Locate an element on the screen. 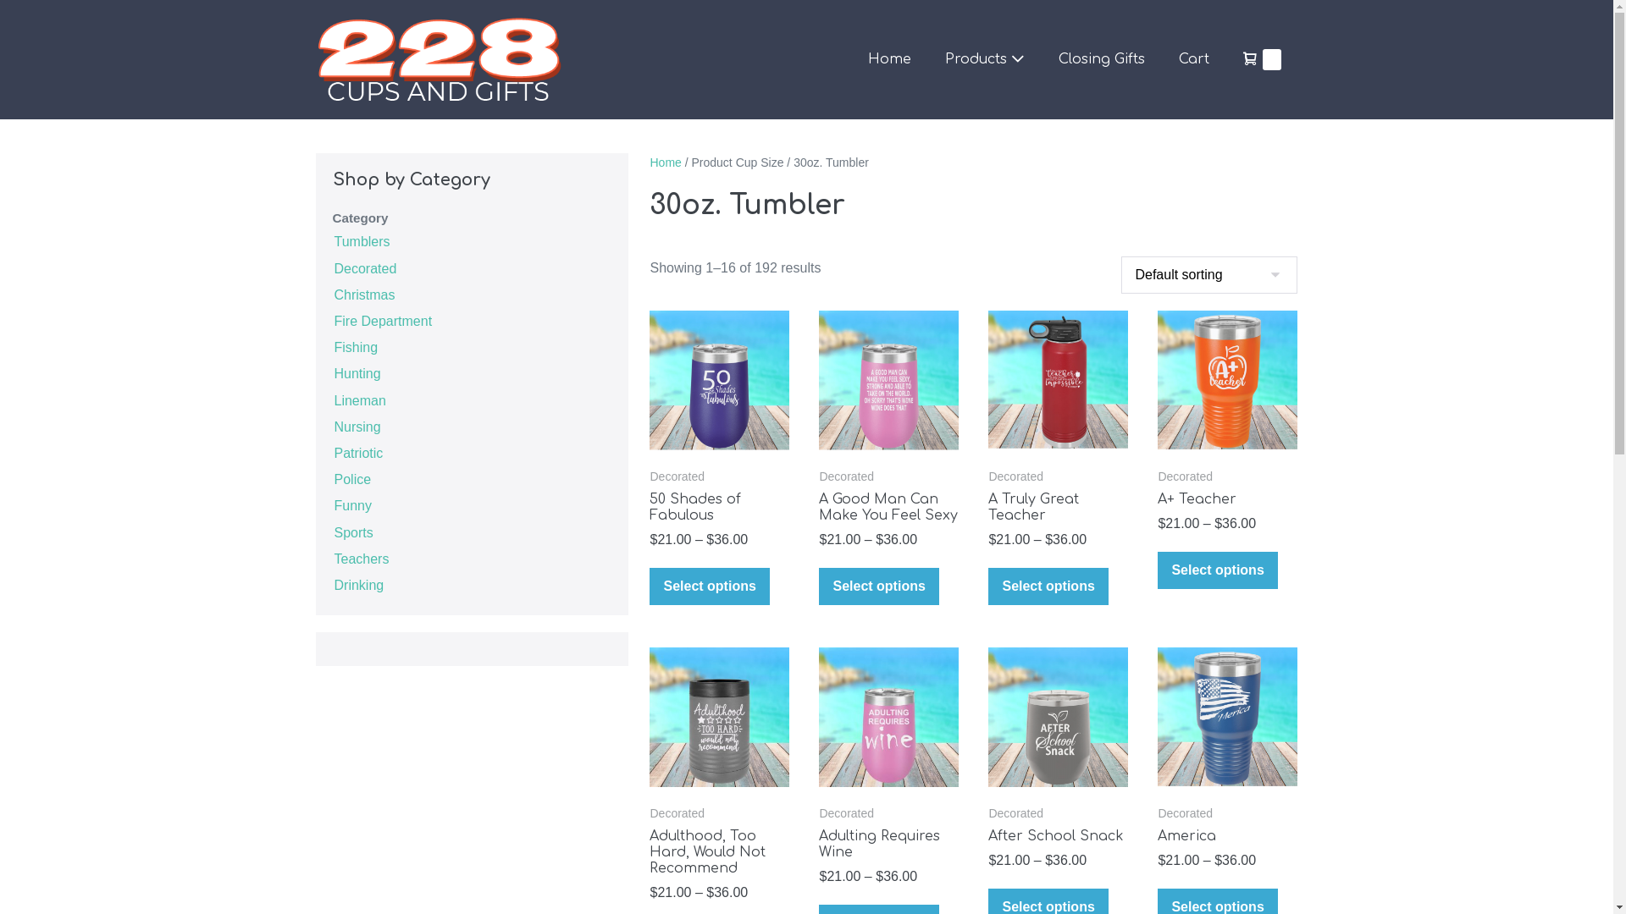 The width and height of the screenshot is (1626, 914). Products is located at coordinates (985, 59).